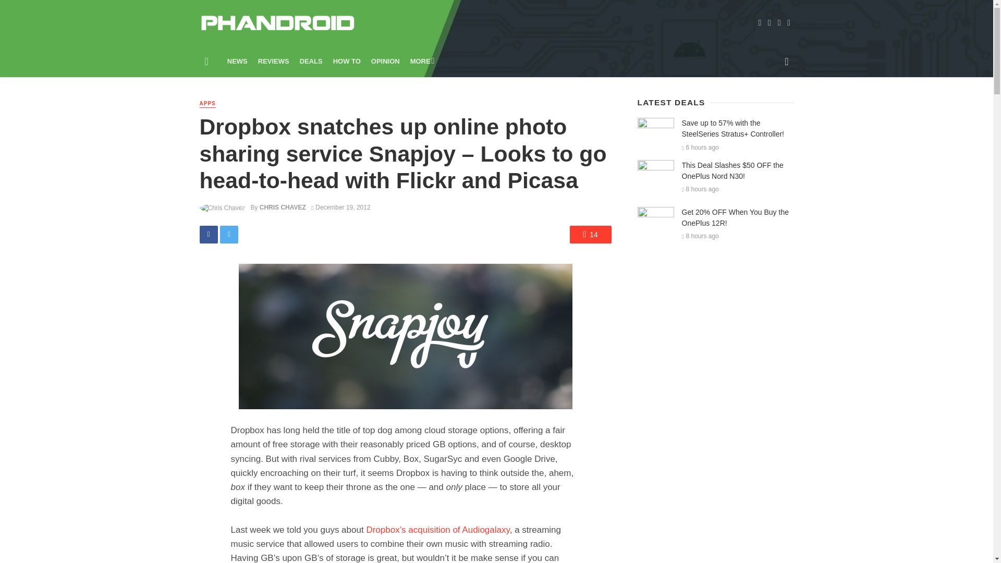 The image size is (1001, 563). I want to click on Share on Facebook, so click(208, 235).